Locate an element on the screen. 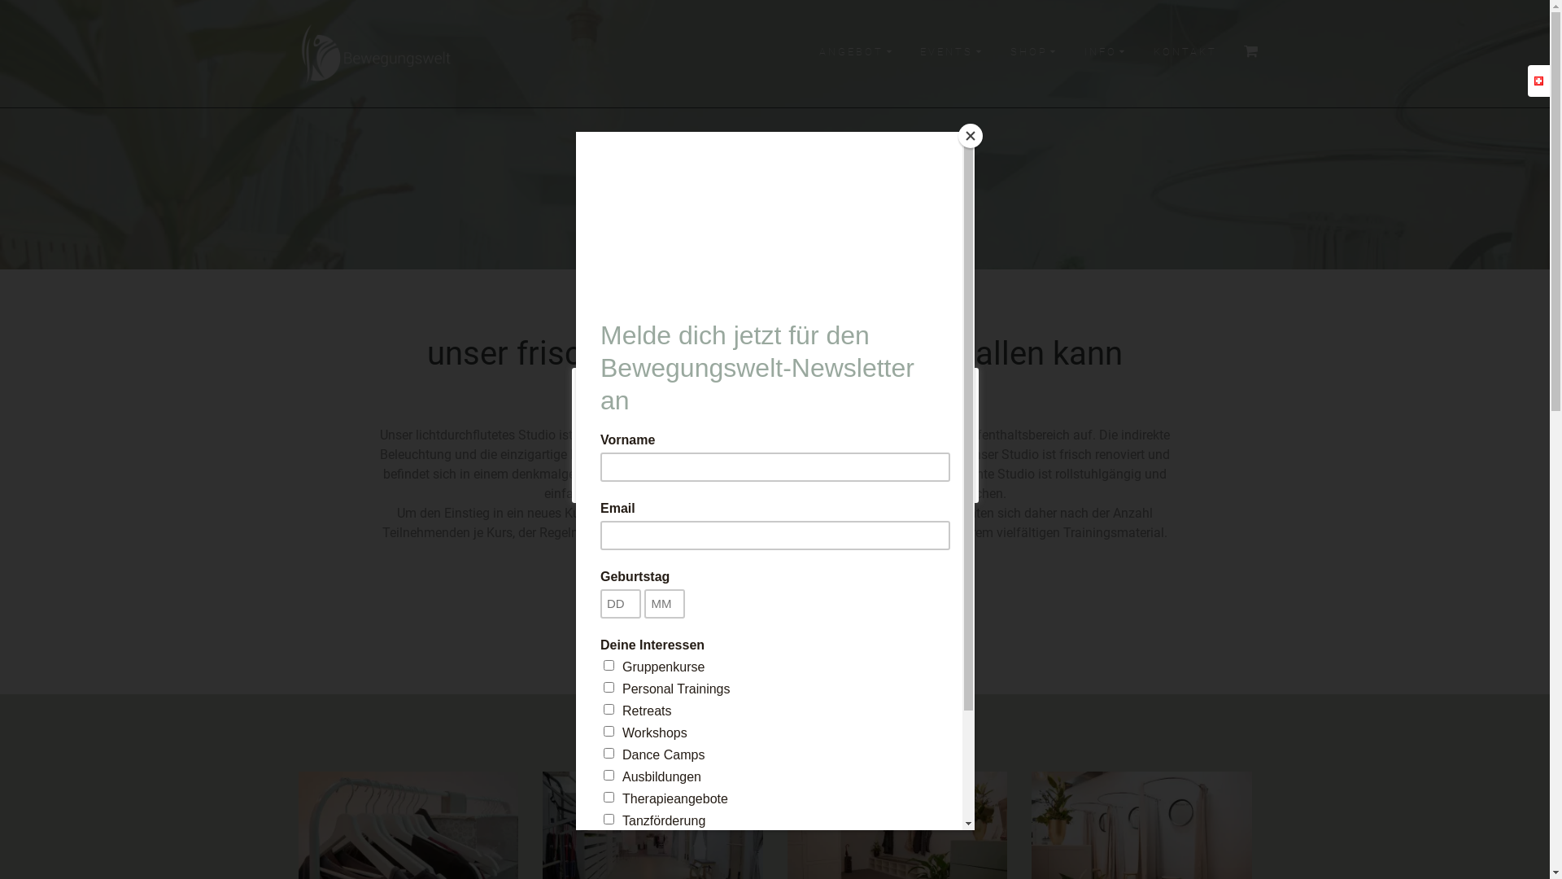 This screenshot has width=1562, height=879. SHOP is located at coordinates (1036, 54).